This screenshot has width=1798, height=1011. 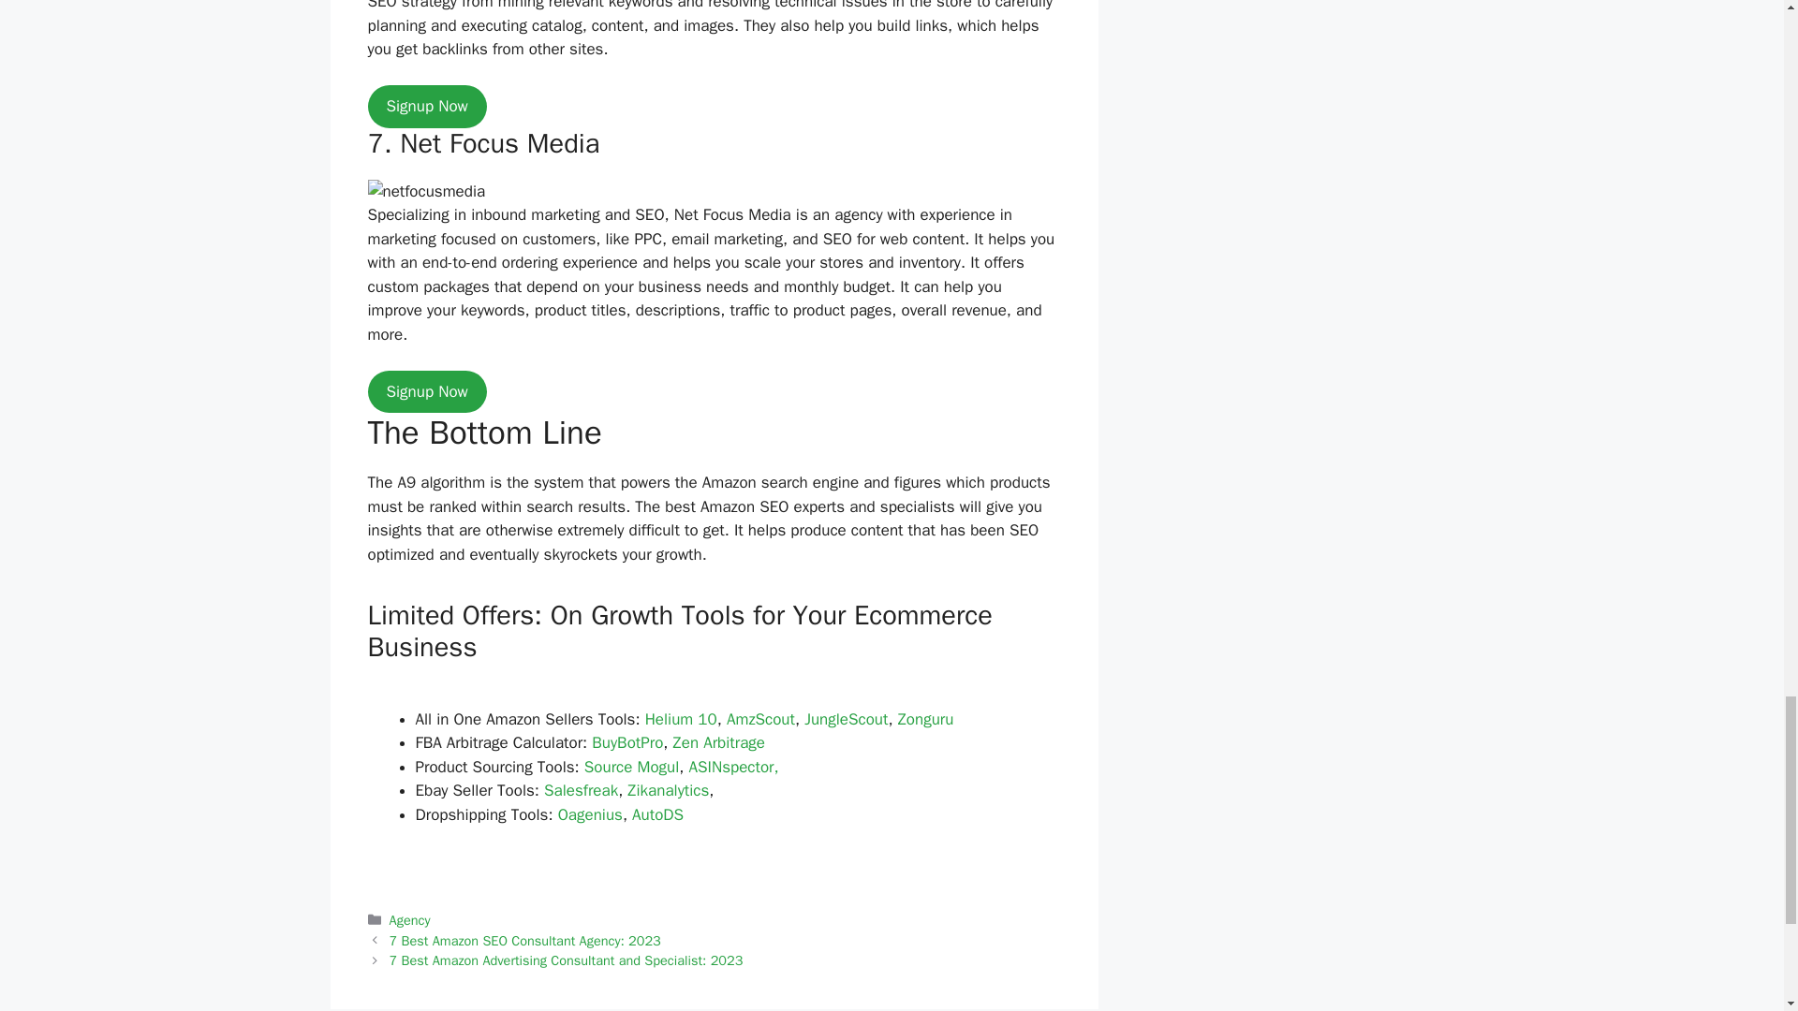 I want to click on BuyBotPro, so click(x=627, y=742).